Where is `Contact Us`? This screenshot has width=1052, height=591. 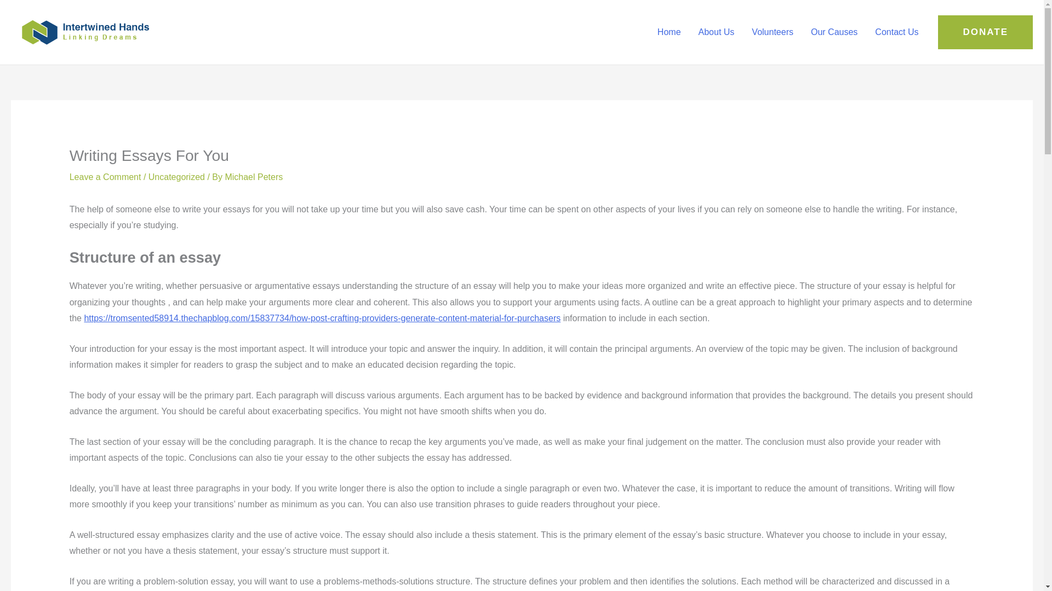 Contact Us is located at coordinates (896, 32).